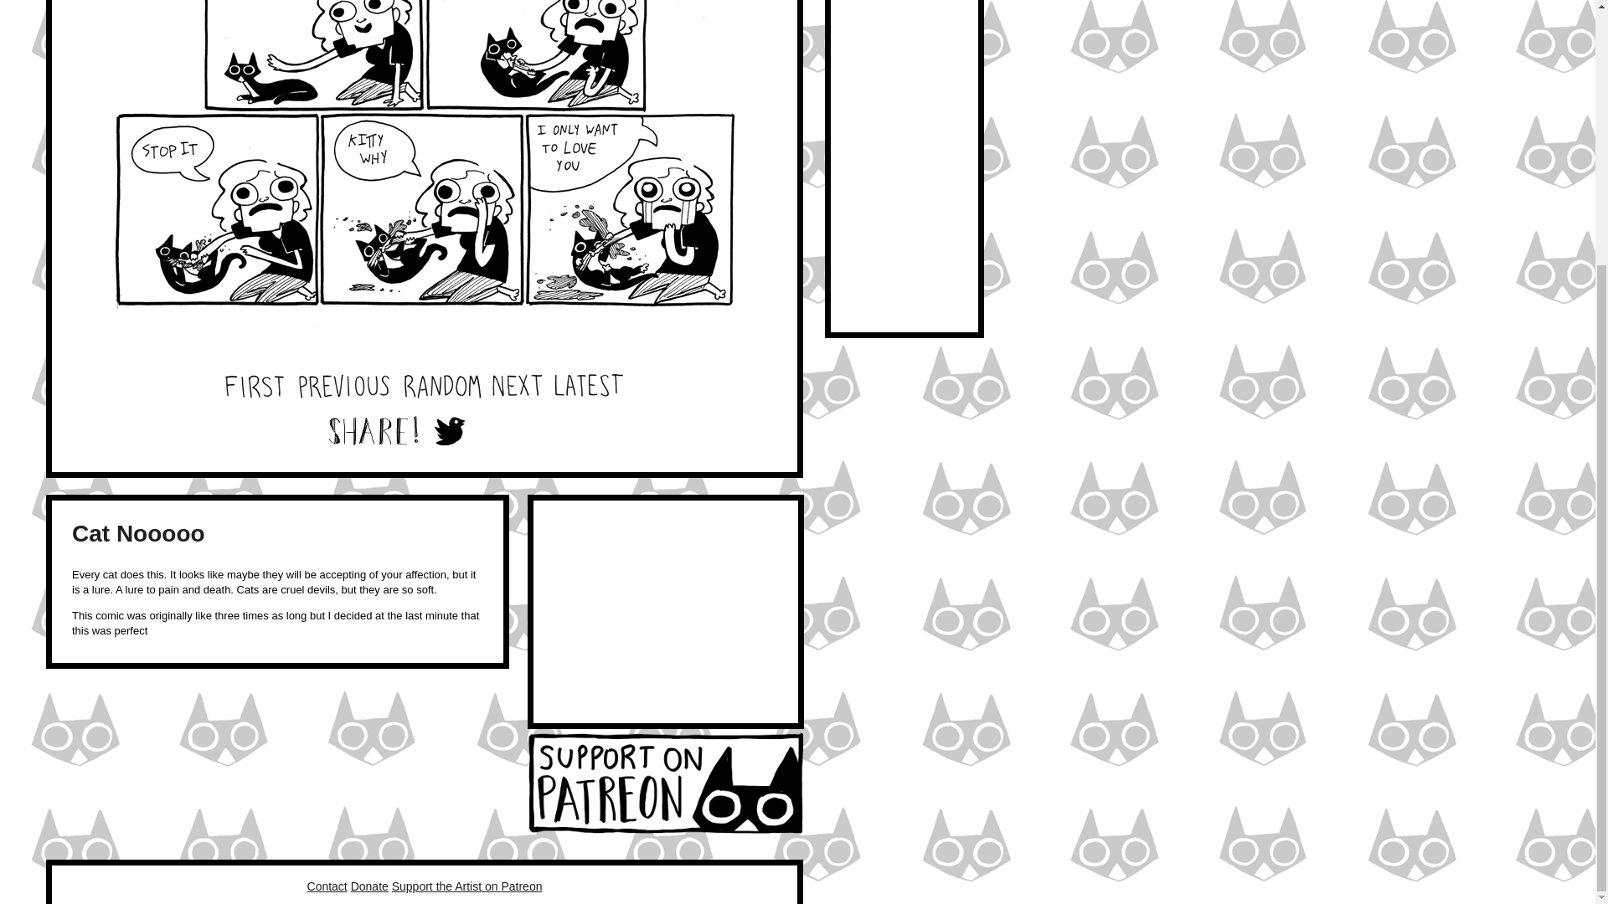 This screenshot has width=1608, height=904. Describe the element at coordinates (327, 886) in the screenshot. I see `Contact` at that location.